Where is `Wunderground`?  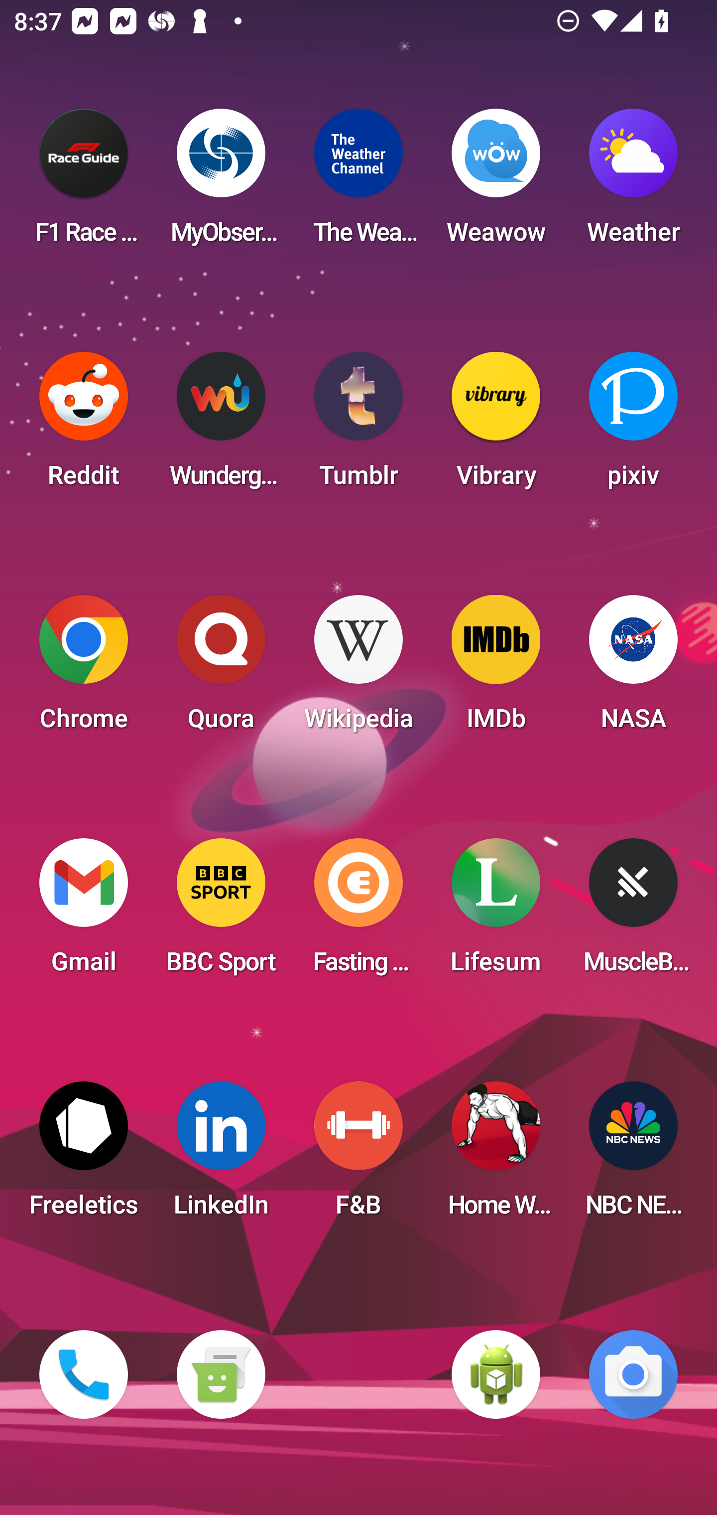 Wunderground is located at coordinates (221, 426).